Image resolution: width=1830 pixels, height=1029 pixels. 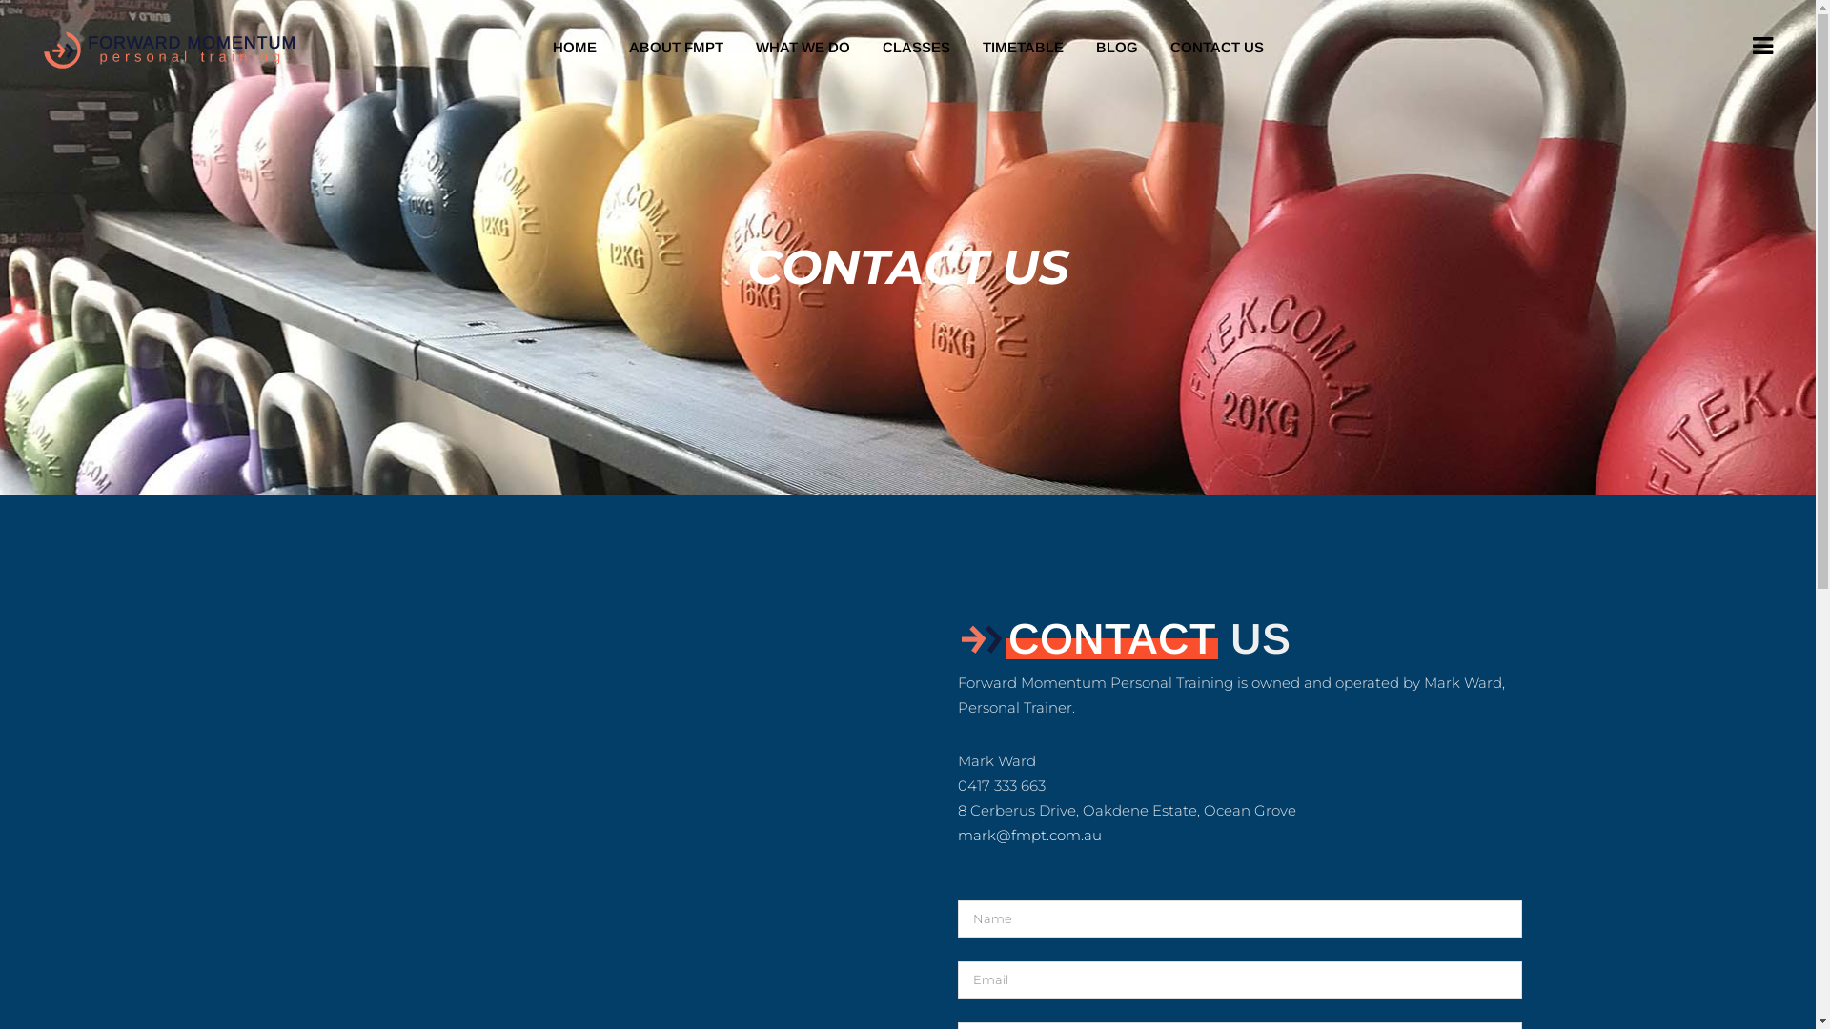 What do you see at coordinates (1116, 48) in the screenshot?
I see `BLOG` at bounding box center [1116, 48].